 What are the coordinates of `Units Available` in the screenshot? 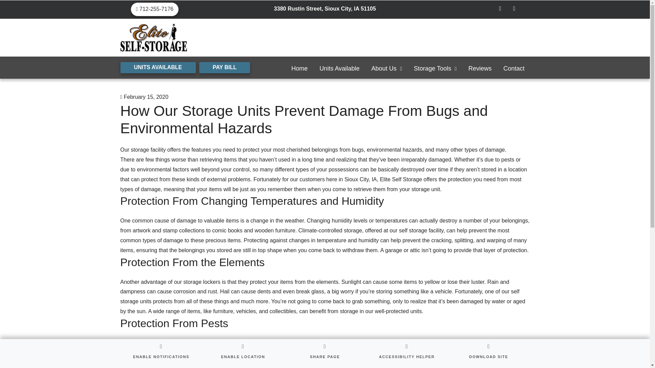 It's located at (339, 71).